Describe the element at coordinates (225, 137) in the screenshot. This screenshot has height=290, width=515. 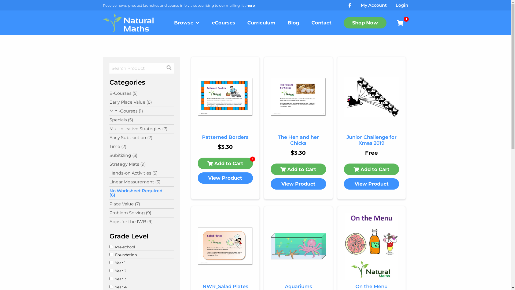
I see `Patterned Borders` at that location.